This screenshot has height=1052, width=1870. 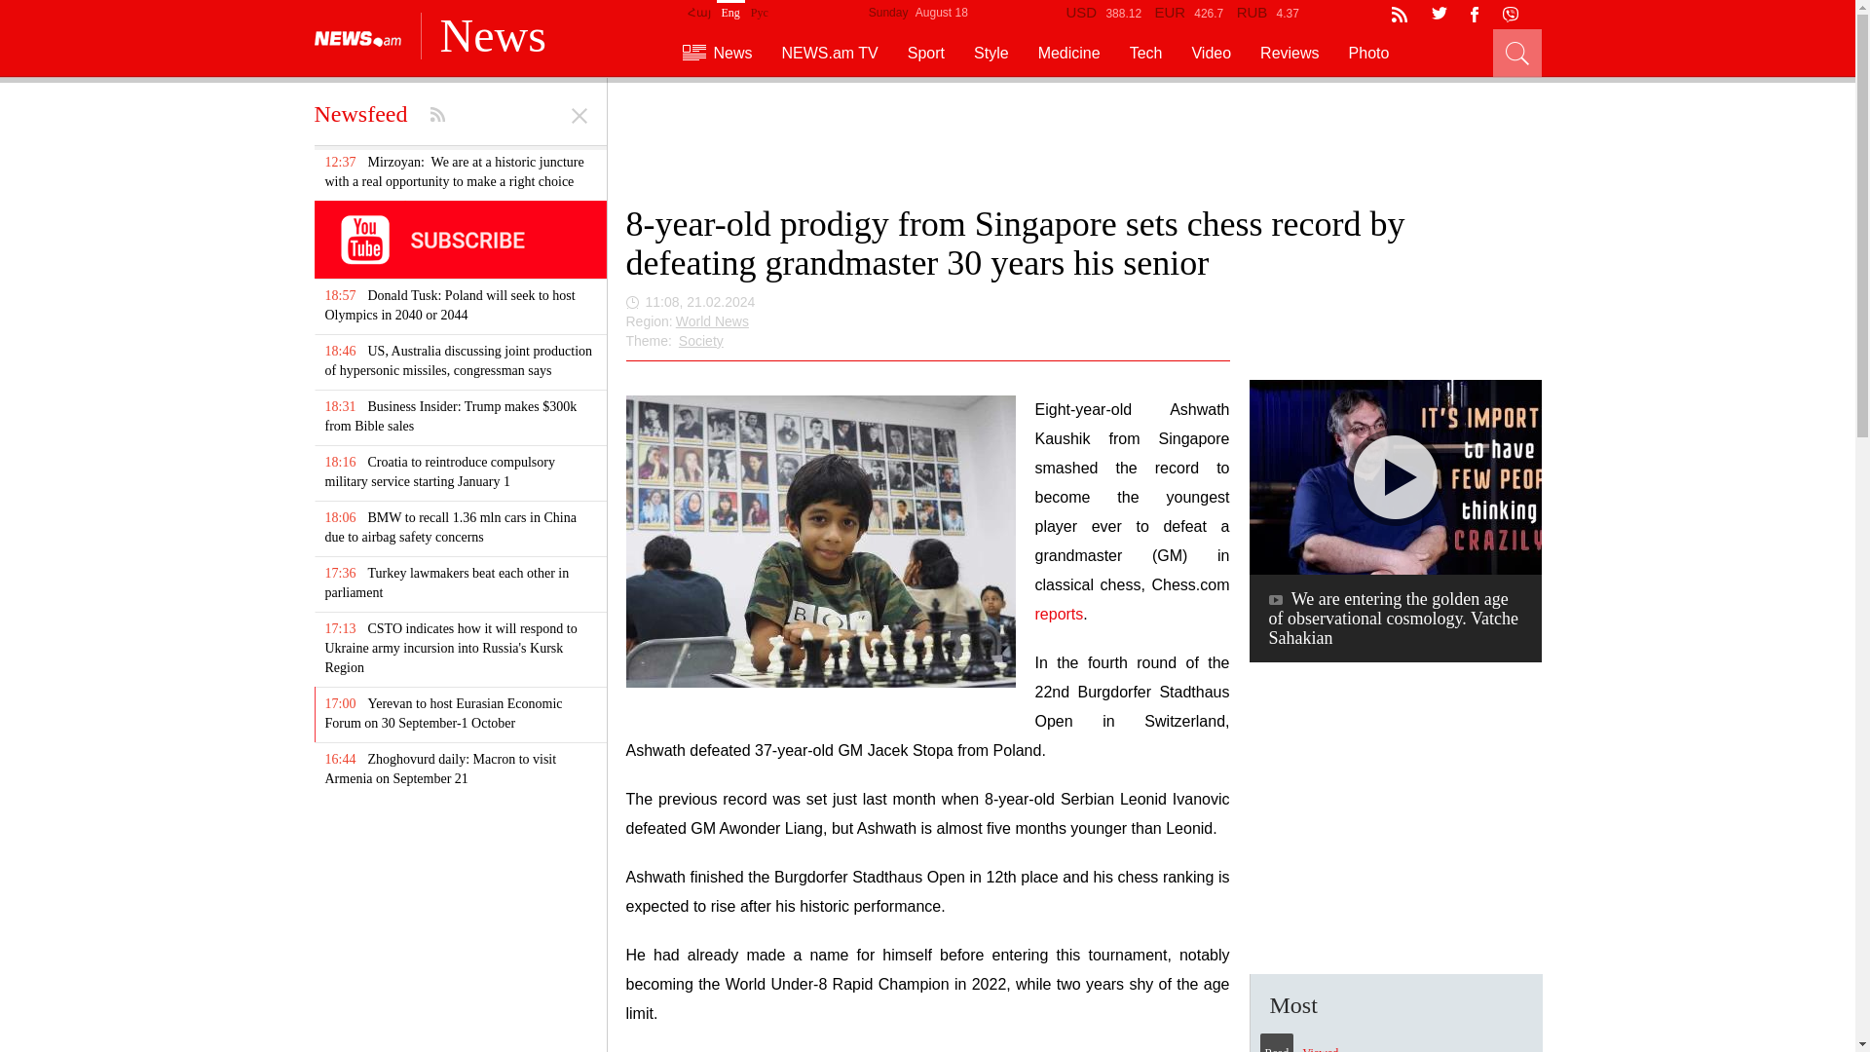 I want to click on Medicine, so click(x=1069, y=53).